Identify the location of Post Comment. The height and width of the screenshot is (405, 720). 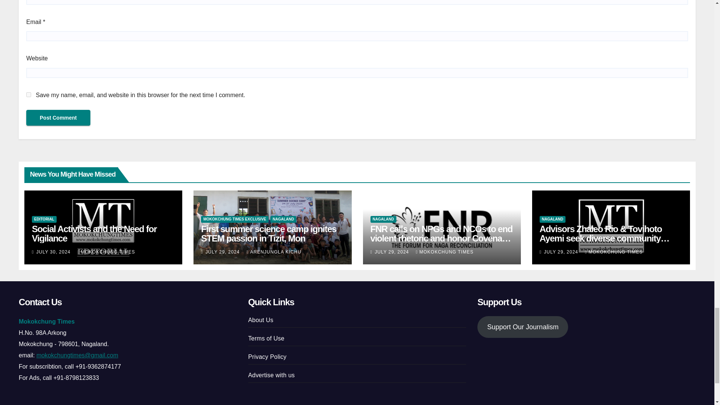
(58, 117).